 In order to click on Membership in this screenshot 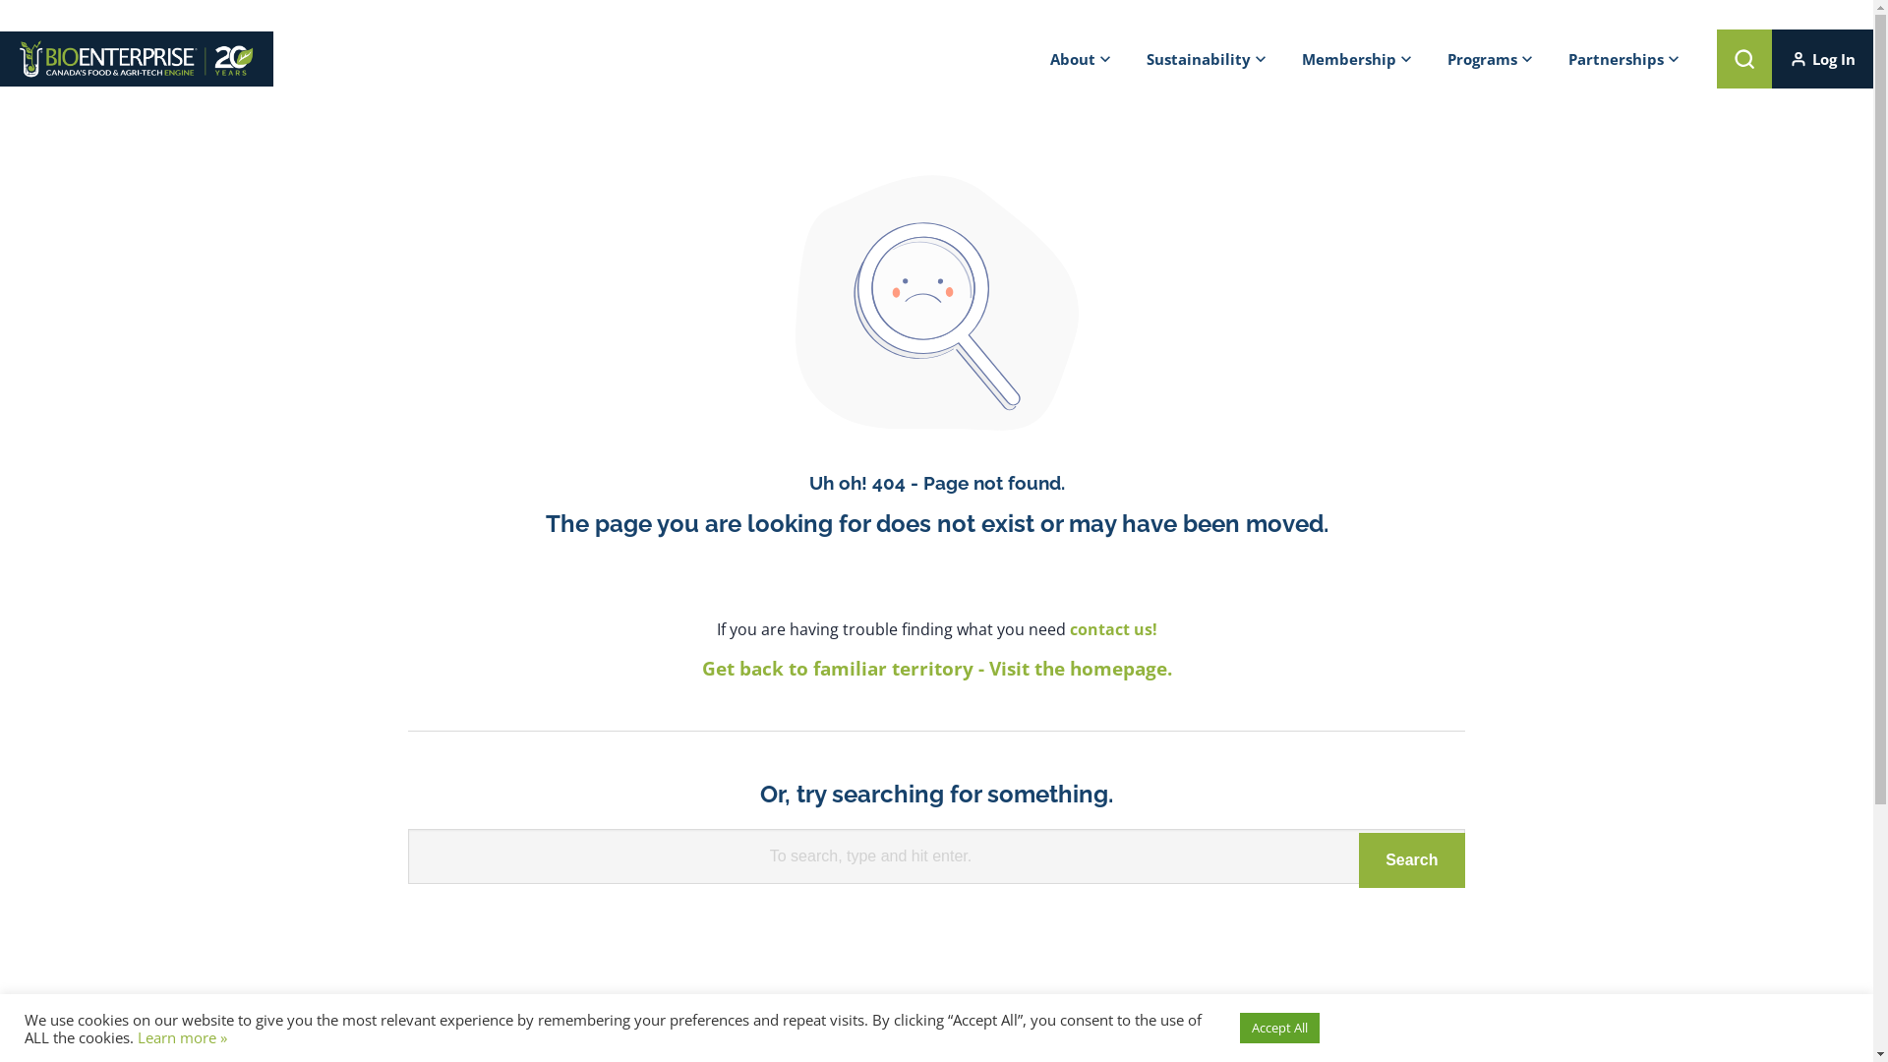, I will do `click(1357, 59)`.